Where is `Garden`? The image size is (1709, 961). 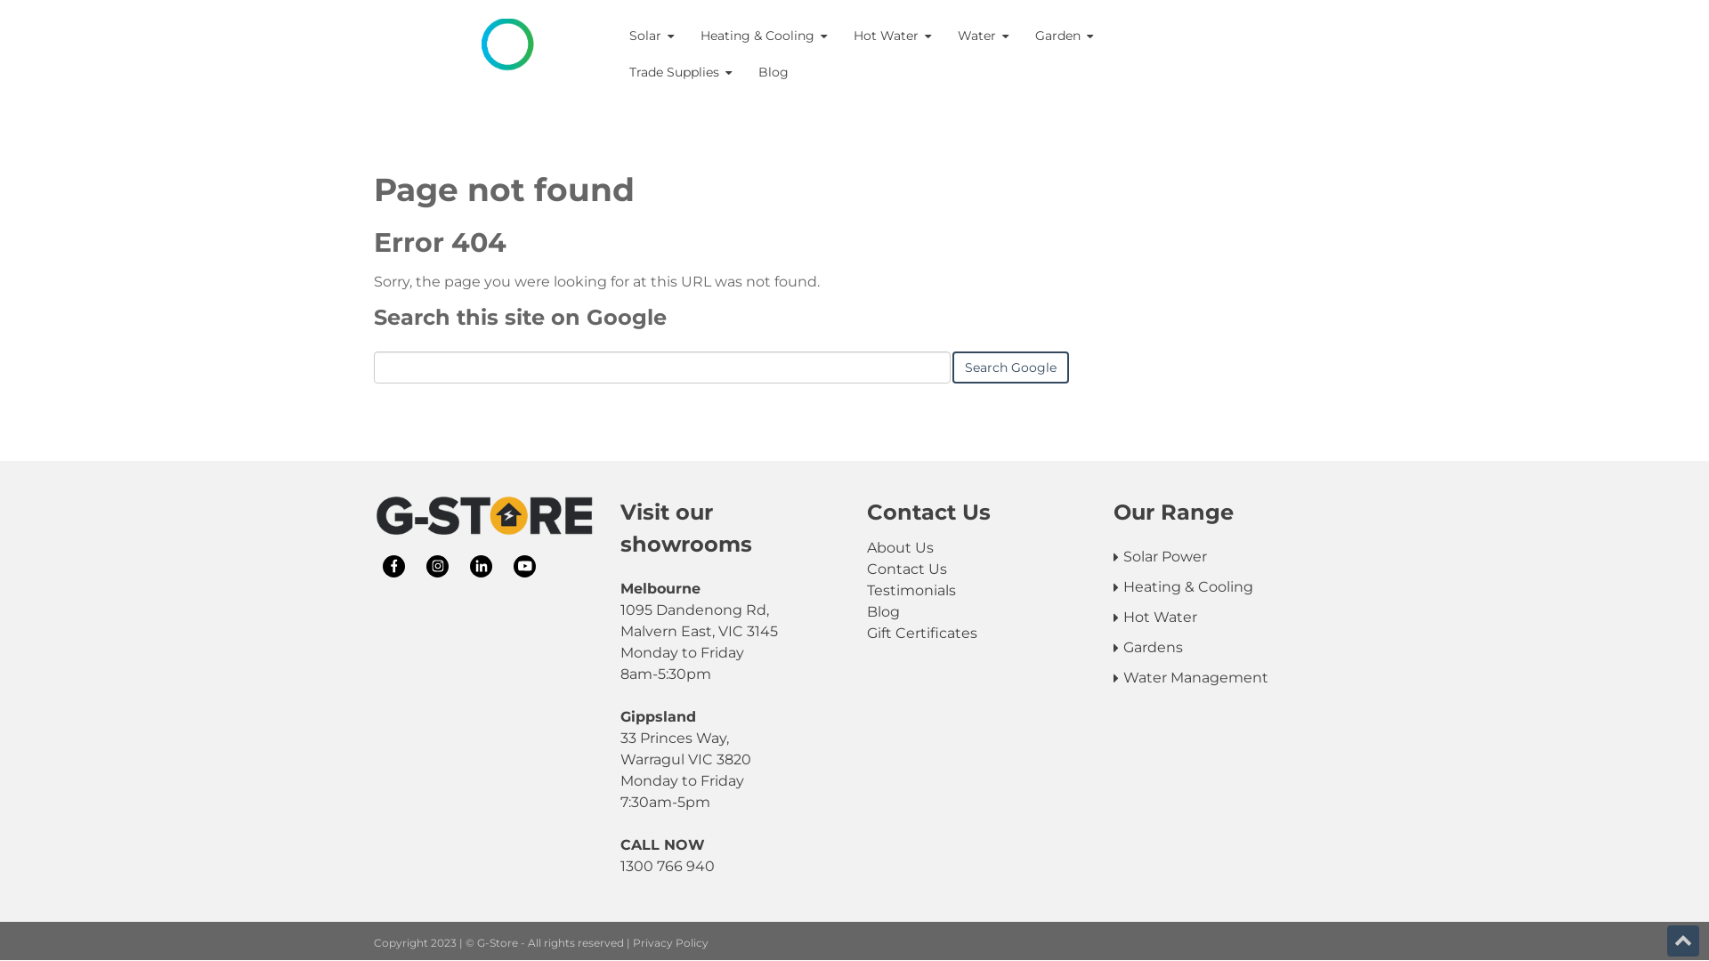
Garden is located at coordinates (1065, 36).